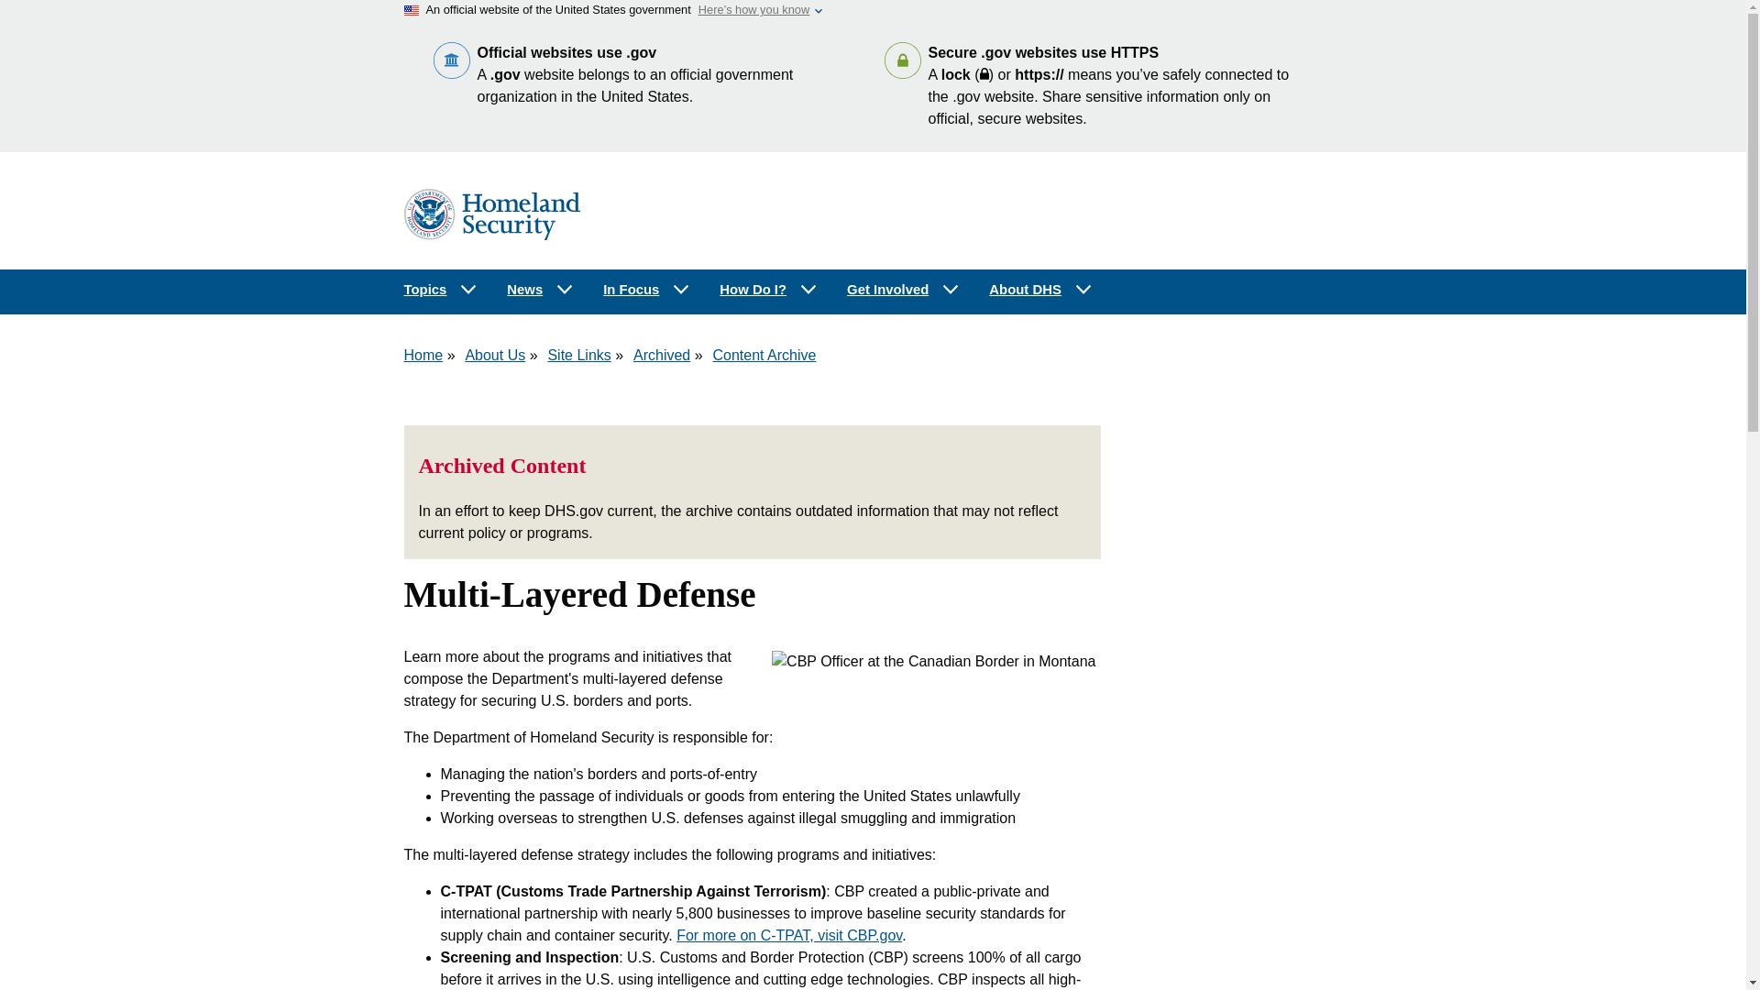 The image size is (1760, 990). Describe the element at coordinates (579, 356) in the screenshot. I see `Site Links` at that location.